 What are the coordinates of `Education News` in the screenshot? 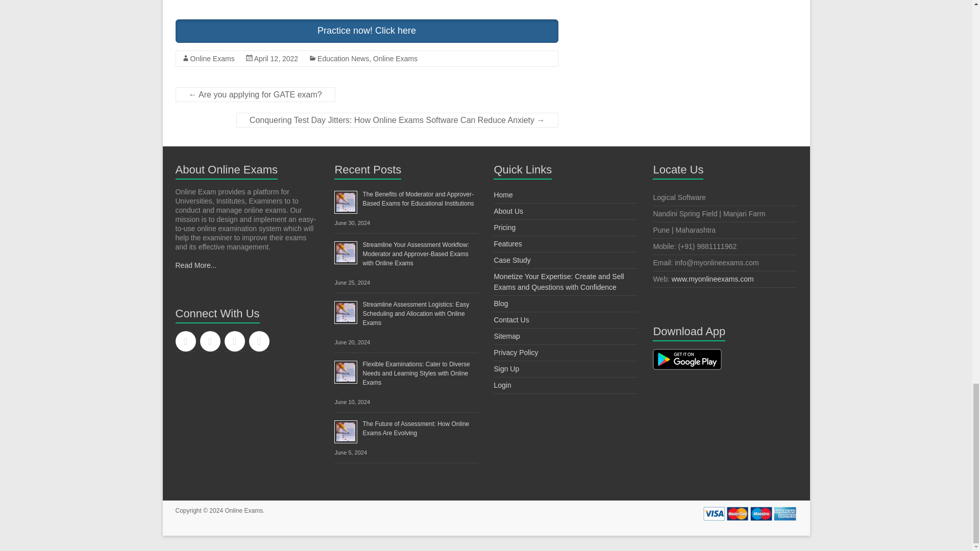 It's located at (343, 58).